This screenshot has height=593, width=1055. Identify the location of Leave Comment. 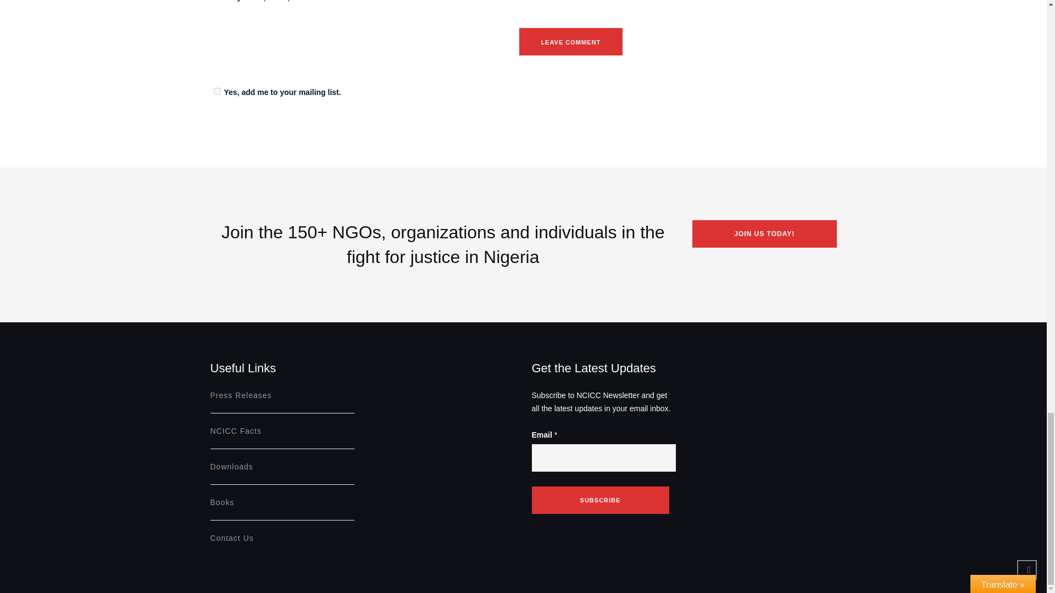
(570, 42).